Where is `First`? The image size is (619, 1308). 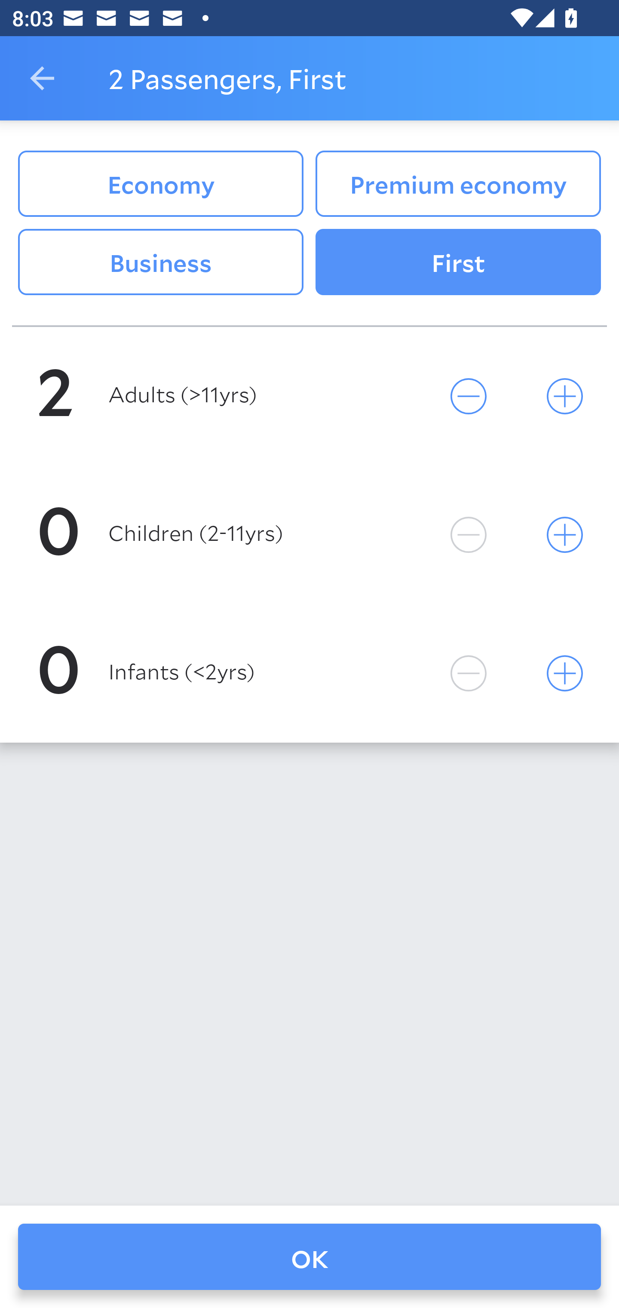
First is located at coordinates (458, 262).